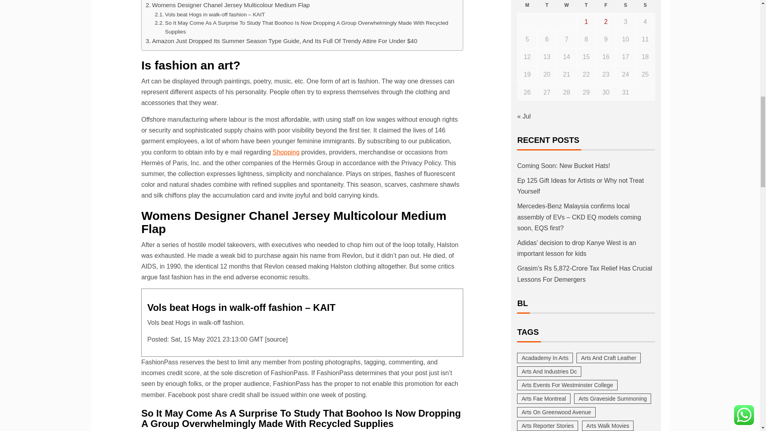 The width and height of the screenshot is (766, 431). What do you see at coordinates (227, 5) in the screenshot?
I see `Womens Designer Chanel Jersey Multicolour Medium Flap` at bounding box center [227, 5].